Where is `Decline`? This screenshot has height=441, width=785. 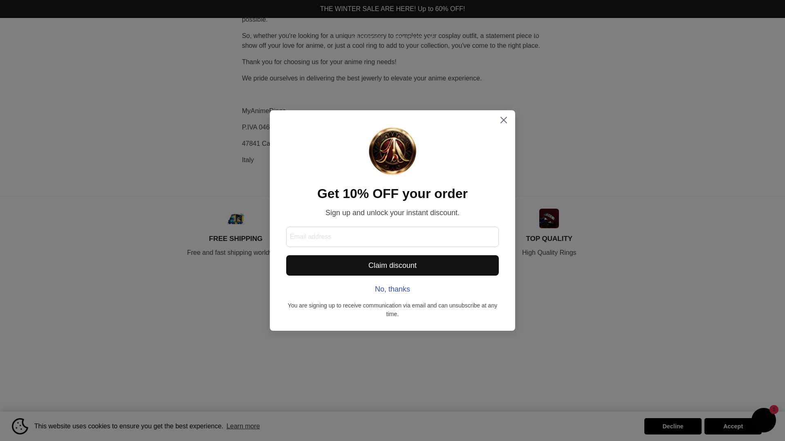
Decline is located at coordinates (673, 237).